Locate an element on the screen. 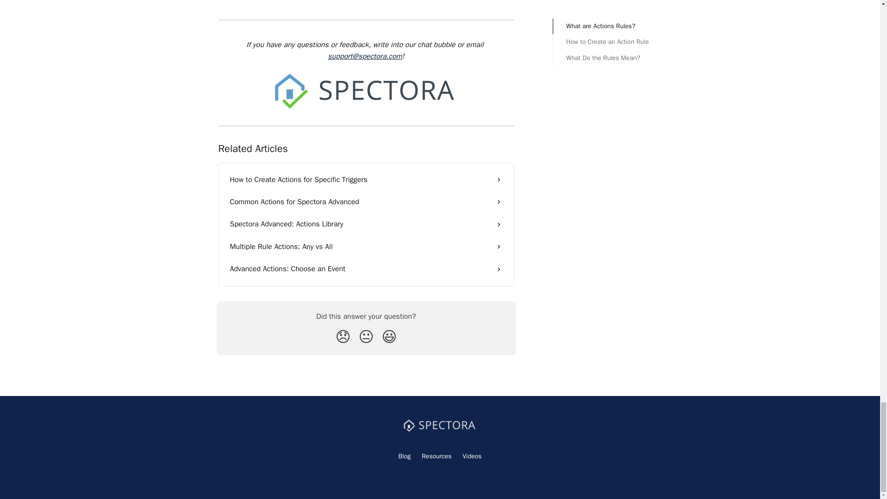  Videos is located at coordinates (472, 456).